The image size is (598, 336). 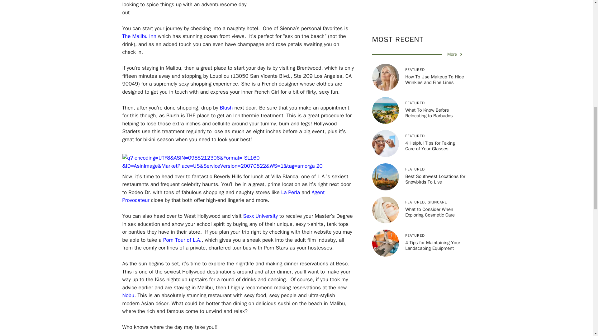 I want to click on Agent Provocateur, so click(x=223, y=196).